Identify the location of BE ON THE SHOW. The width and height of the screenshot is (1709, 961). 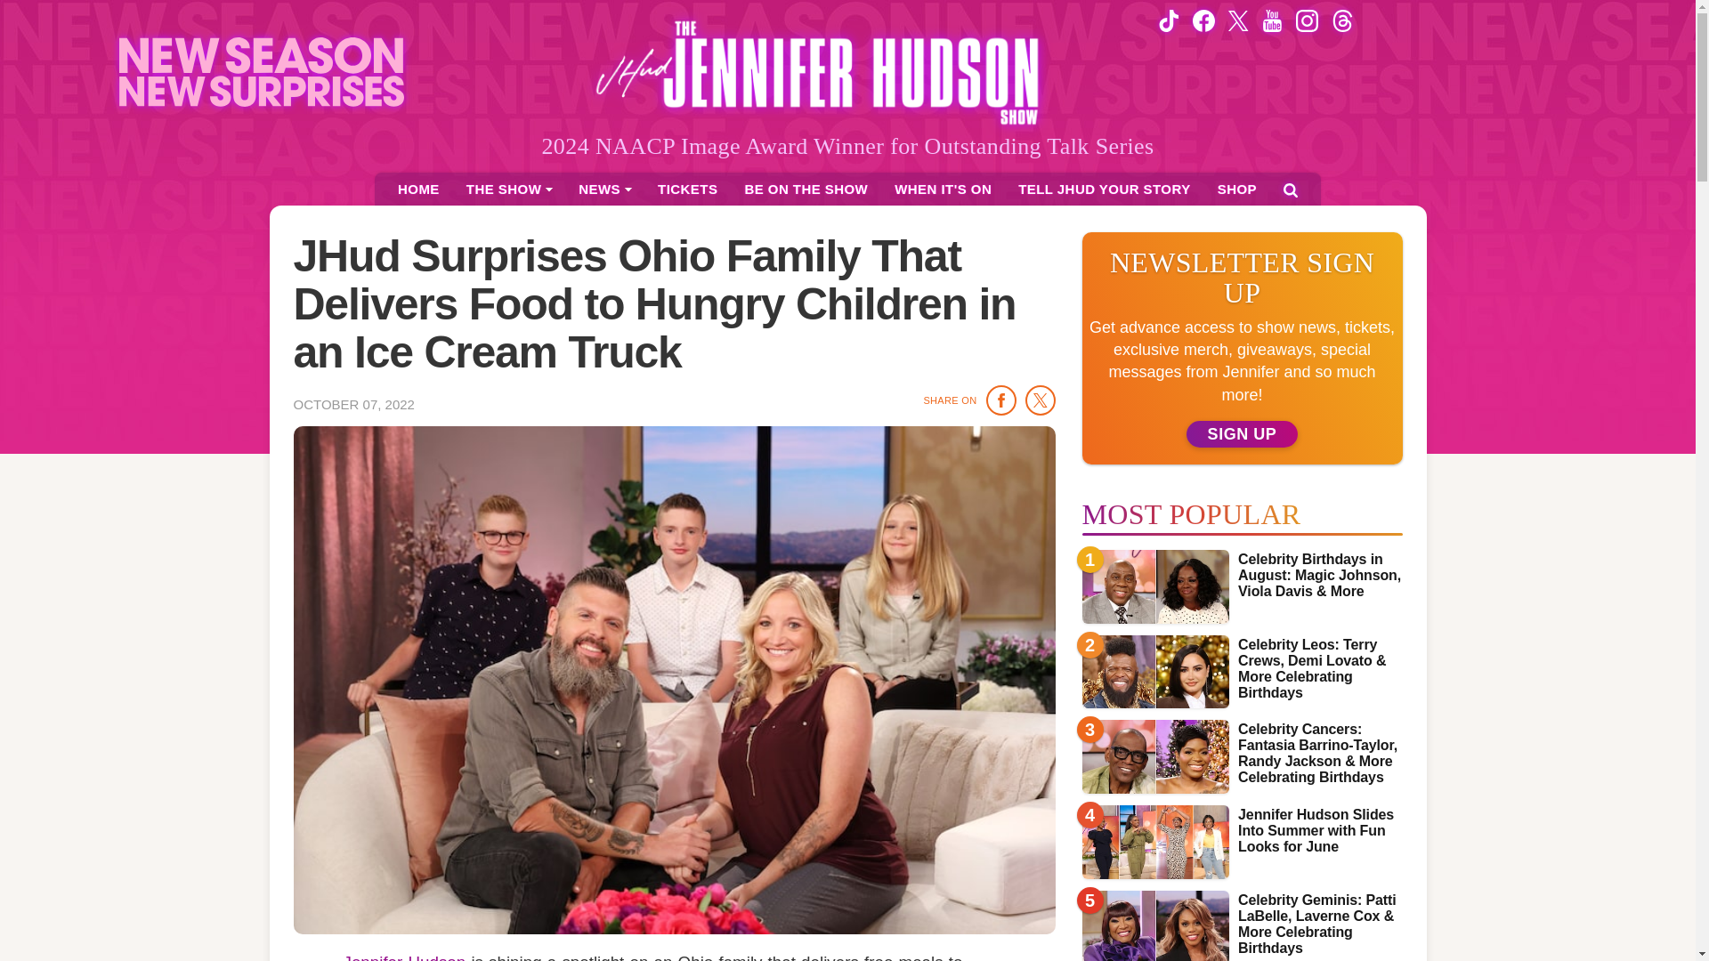
(806, 189).